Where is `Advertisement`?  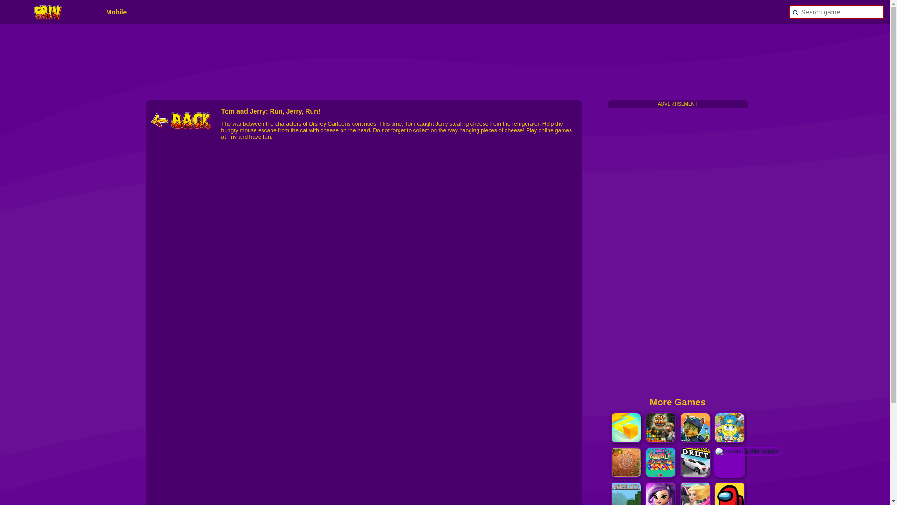
Advertisement is located at coordinates (677, 248).